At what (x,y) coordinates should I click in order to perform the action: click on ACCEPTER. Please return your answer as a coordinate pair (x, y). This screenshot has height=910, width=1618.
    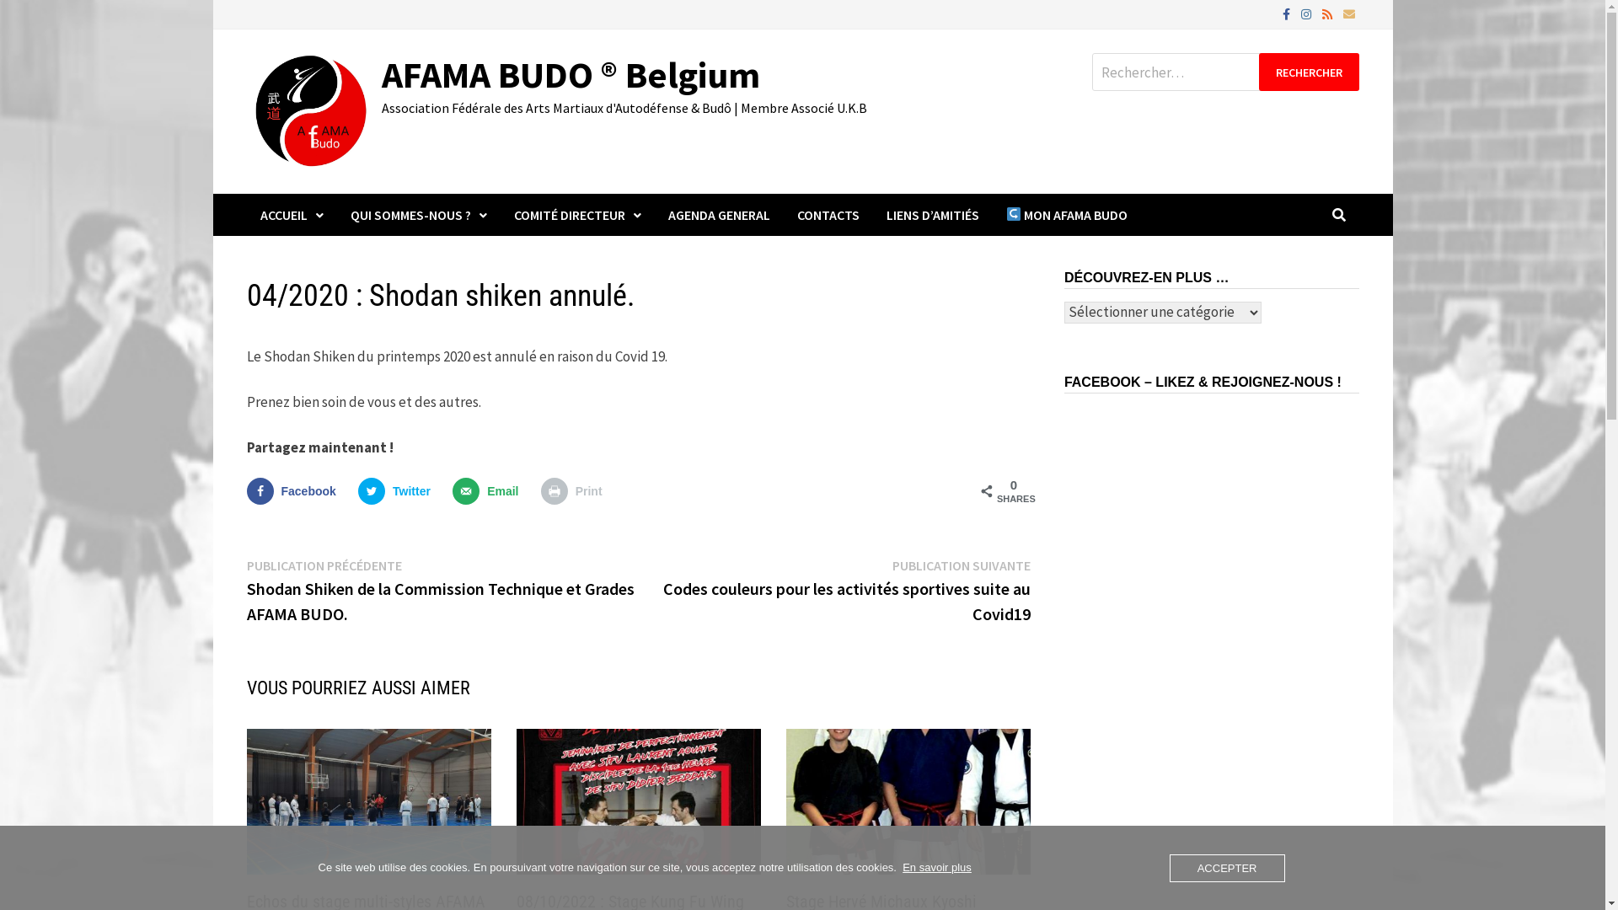
    Looking at the image, I should click on (1227, 868).